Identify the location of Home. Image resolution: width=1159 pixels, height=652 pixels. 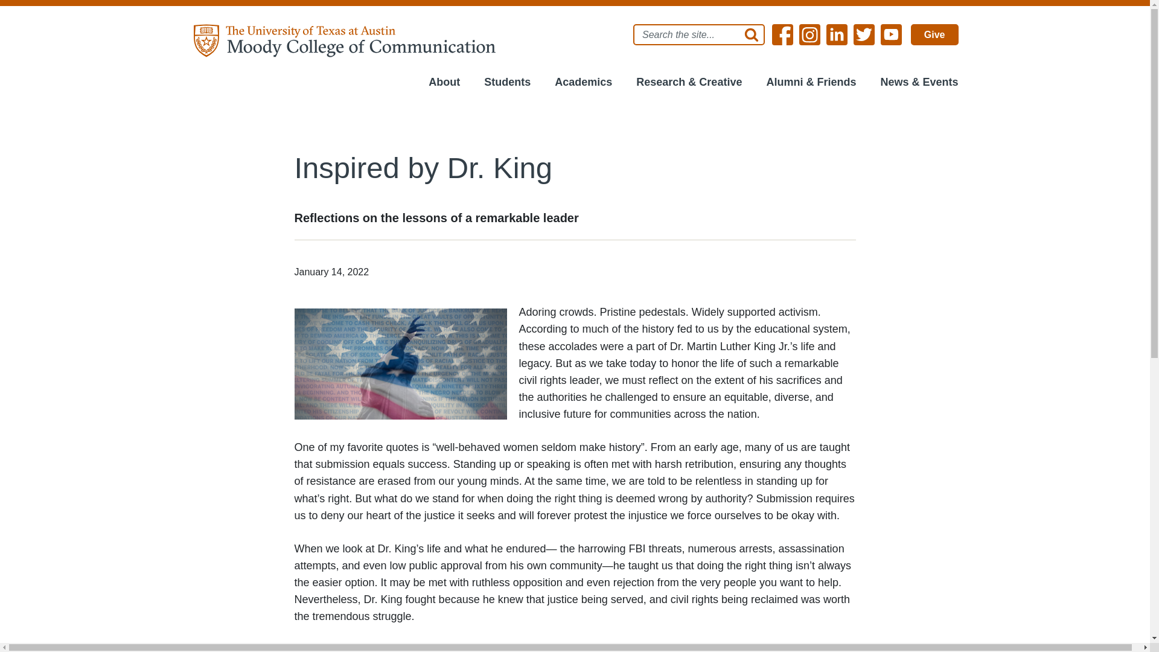
(345, 40).